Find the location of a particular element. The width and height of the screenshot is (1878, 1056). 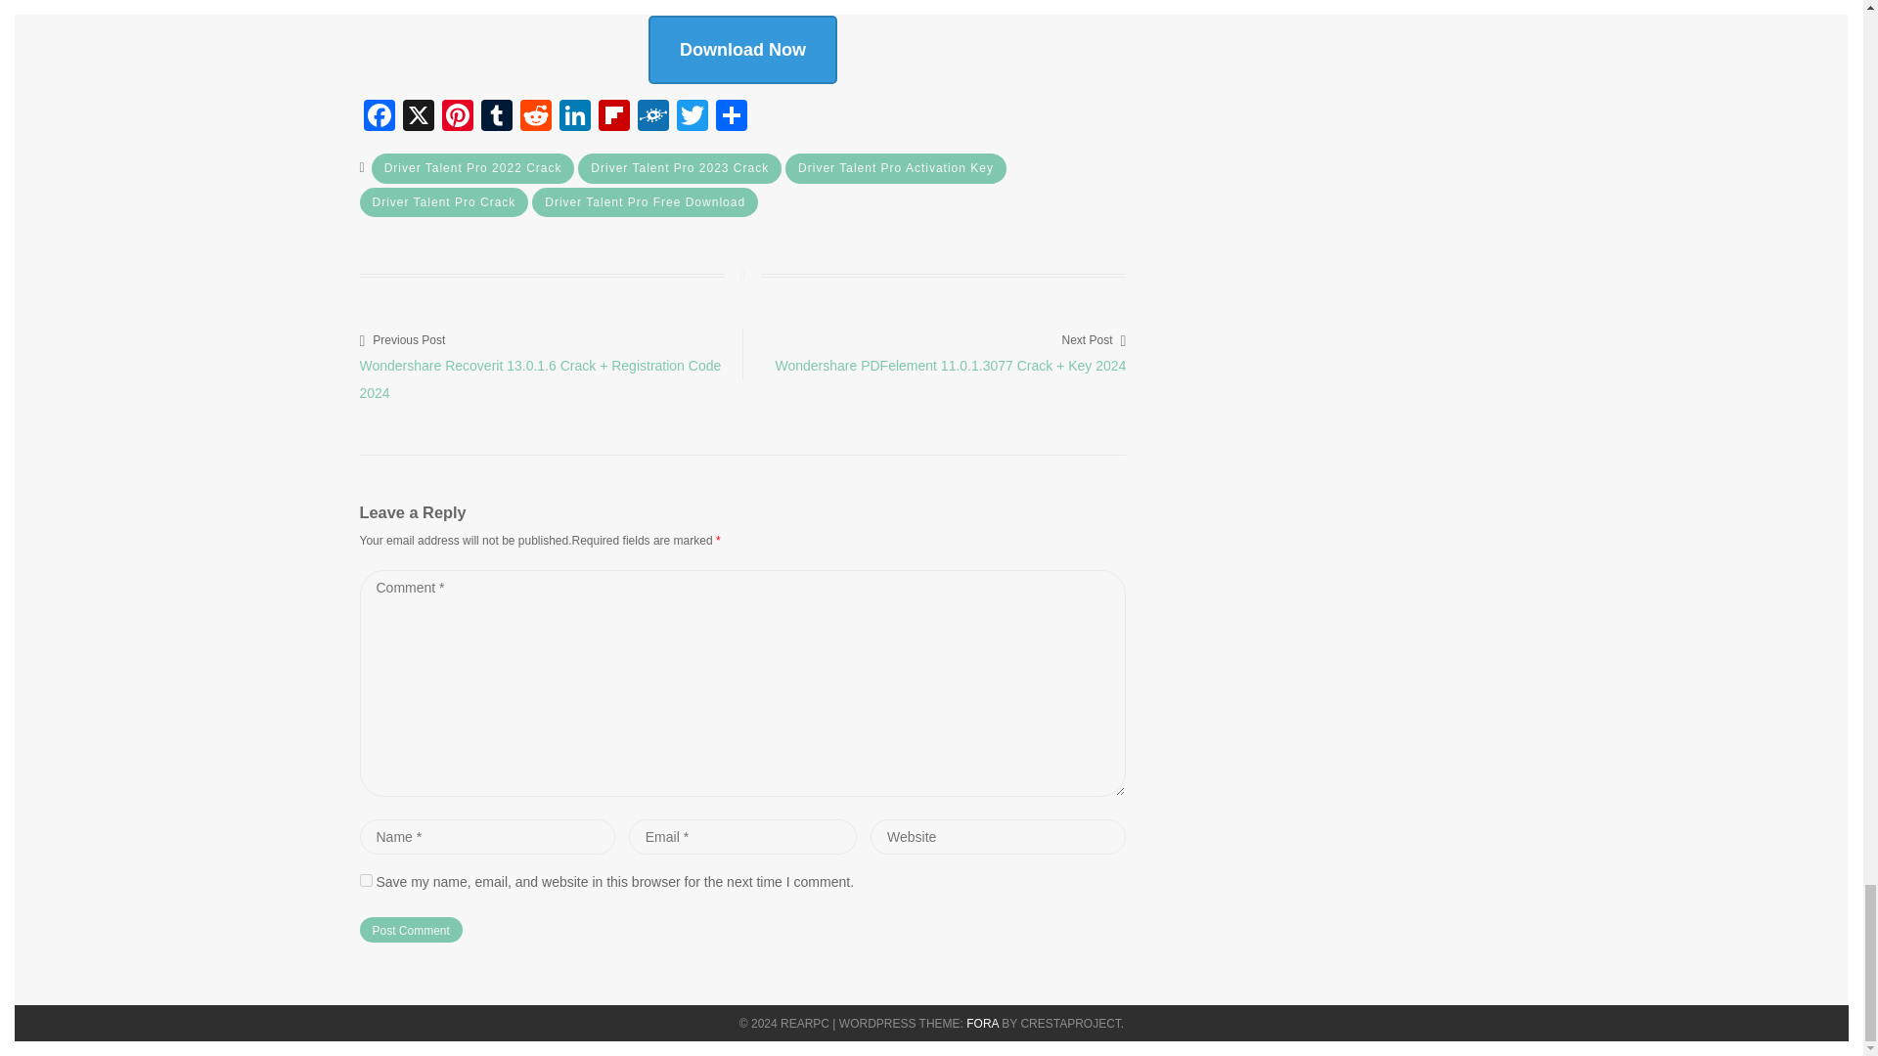

Flipboard is located at coordinates (614, 117).